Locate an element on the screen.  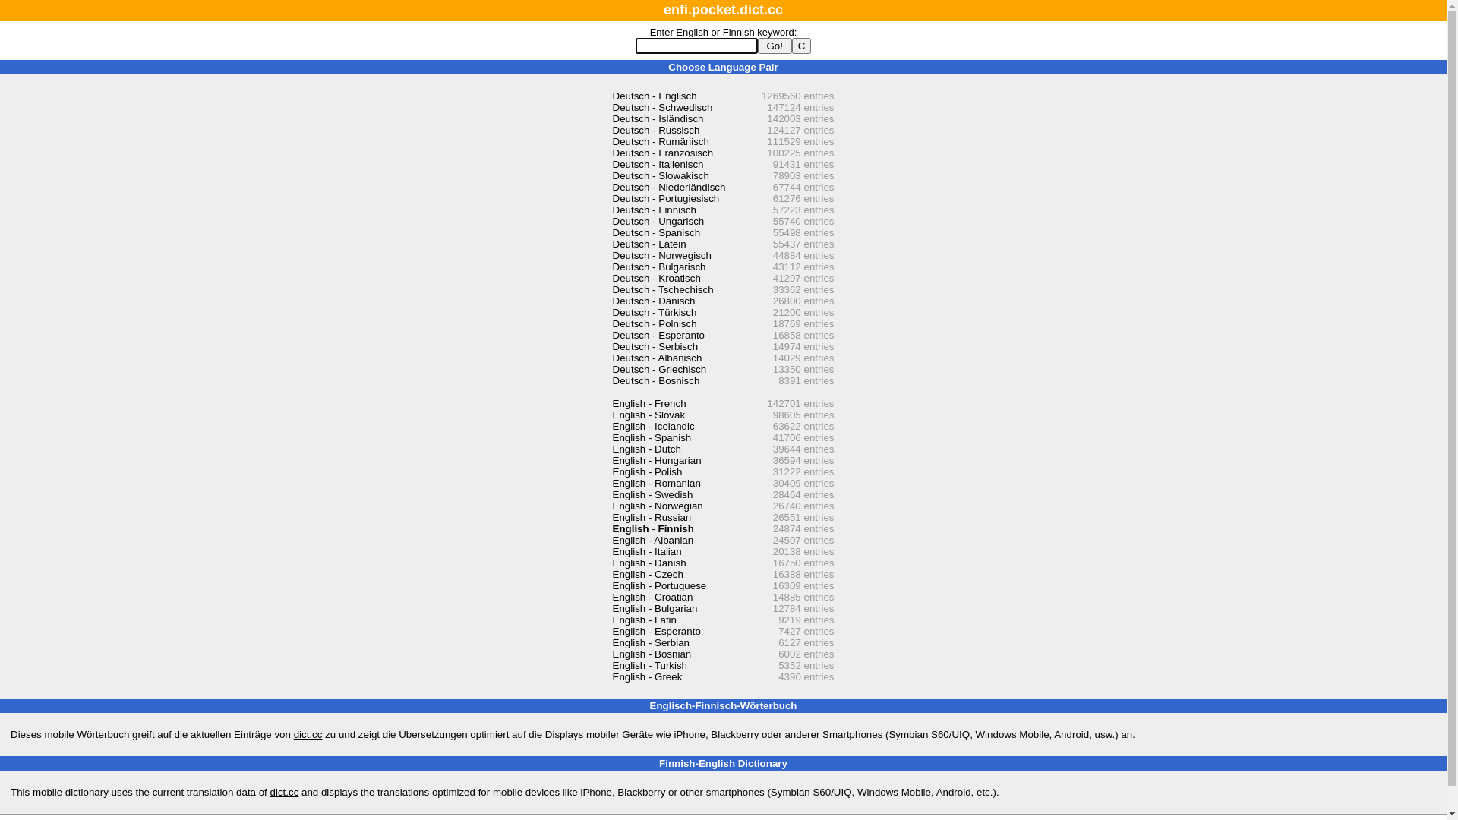
English - Hungarian is located at coordinates (656, 460).